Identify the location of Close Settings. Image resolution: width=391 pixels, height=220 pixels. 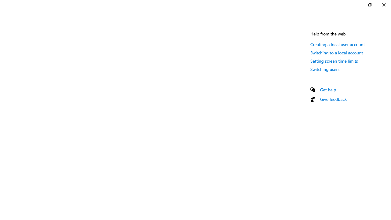
(384, 5).